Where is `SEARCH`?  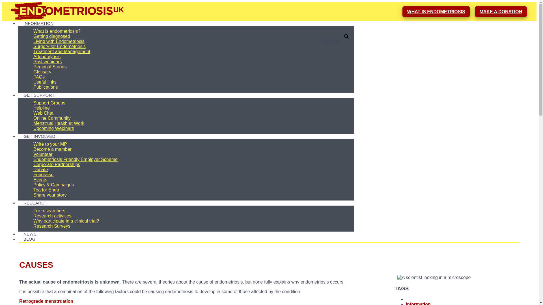
SEARCH is located at coordinates (333, 41).